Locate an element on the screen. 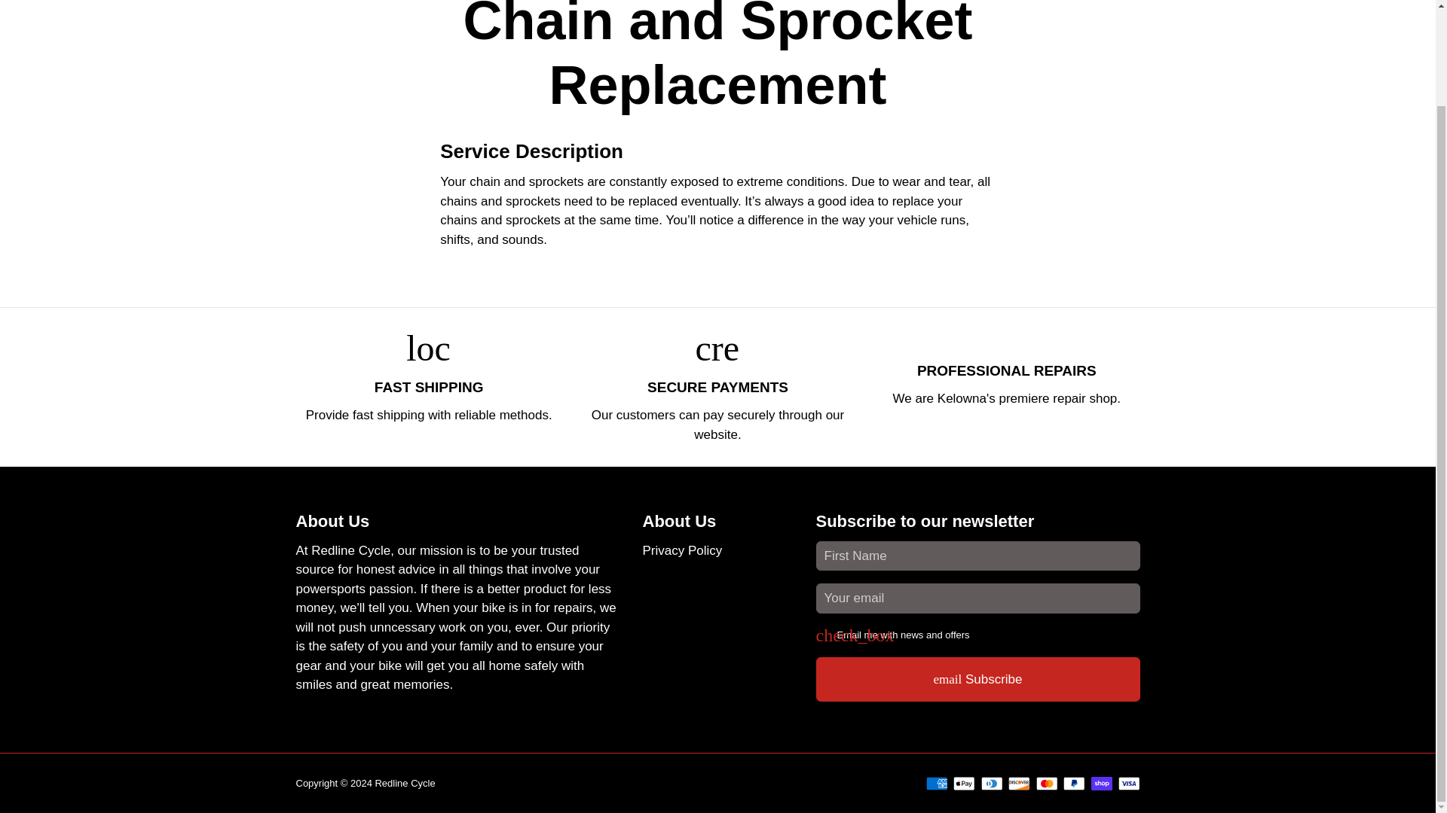 Image resolution: width=1447 pixels, height=813 pixels. Visa is located at coordinates (1129, 783).